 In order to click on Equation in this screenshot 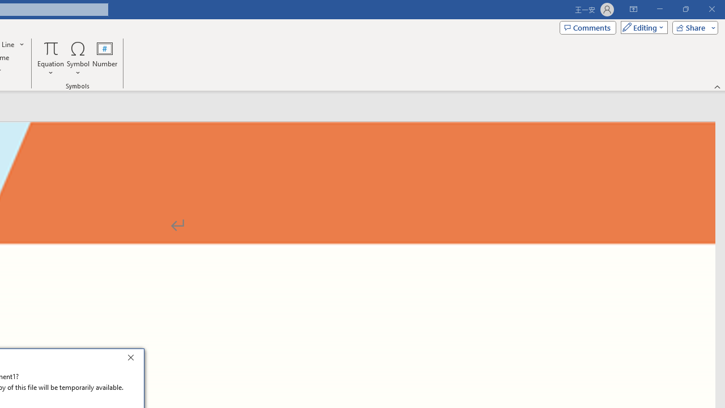, I will do `click(51, 48)`.